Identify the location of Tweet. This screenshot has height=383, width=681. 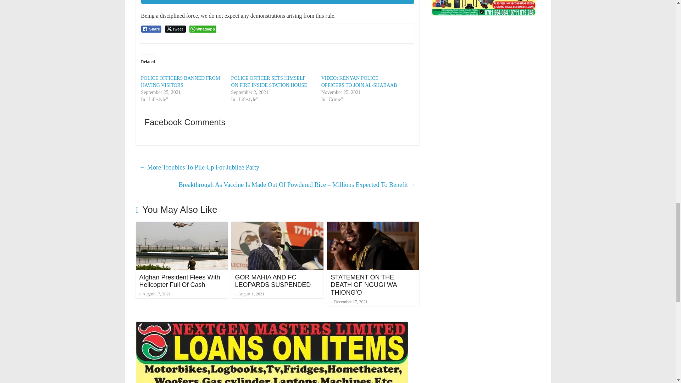
(175, 29).